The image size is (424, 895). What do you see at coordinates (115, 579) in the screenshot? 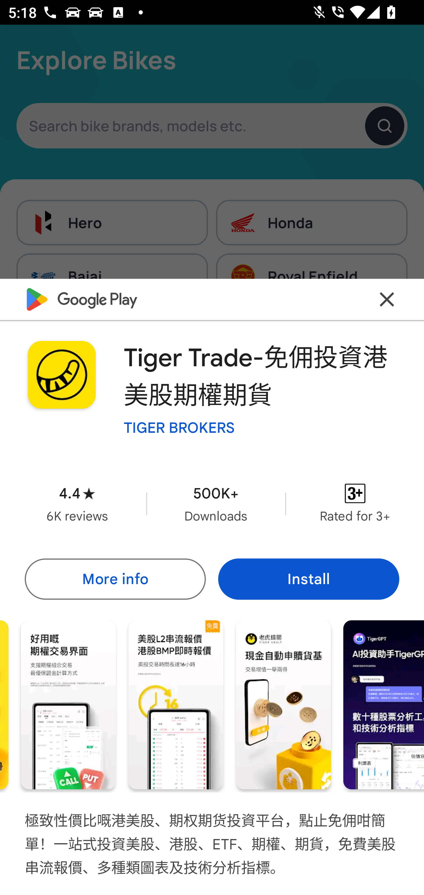
I see `More info` at bounding box center [115, 579].